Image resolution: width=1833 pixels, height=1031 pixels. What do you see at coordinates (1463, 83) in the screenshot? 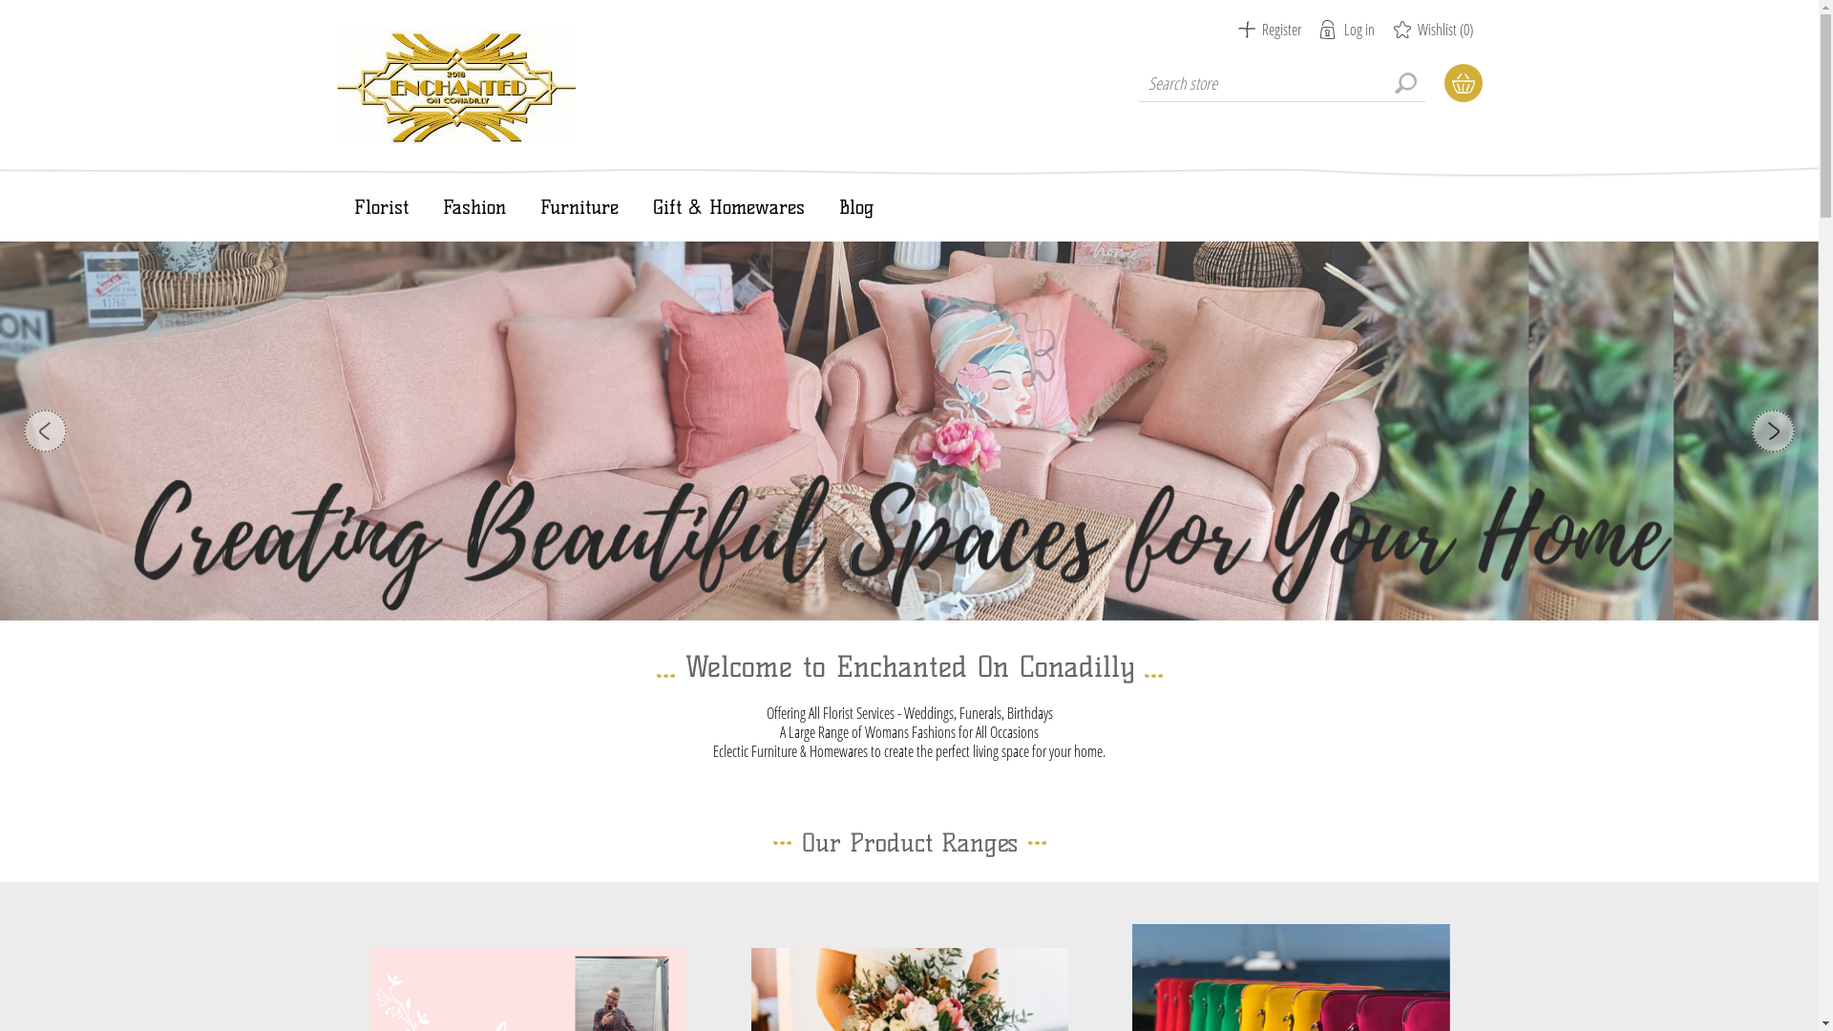
I see `SHOPPING CART` at bounding box center [1463, 83].